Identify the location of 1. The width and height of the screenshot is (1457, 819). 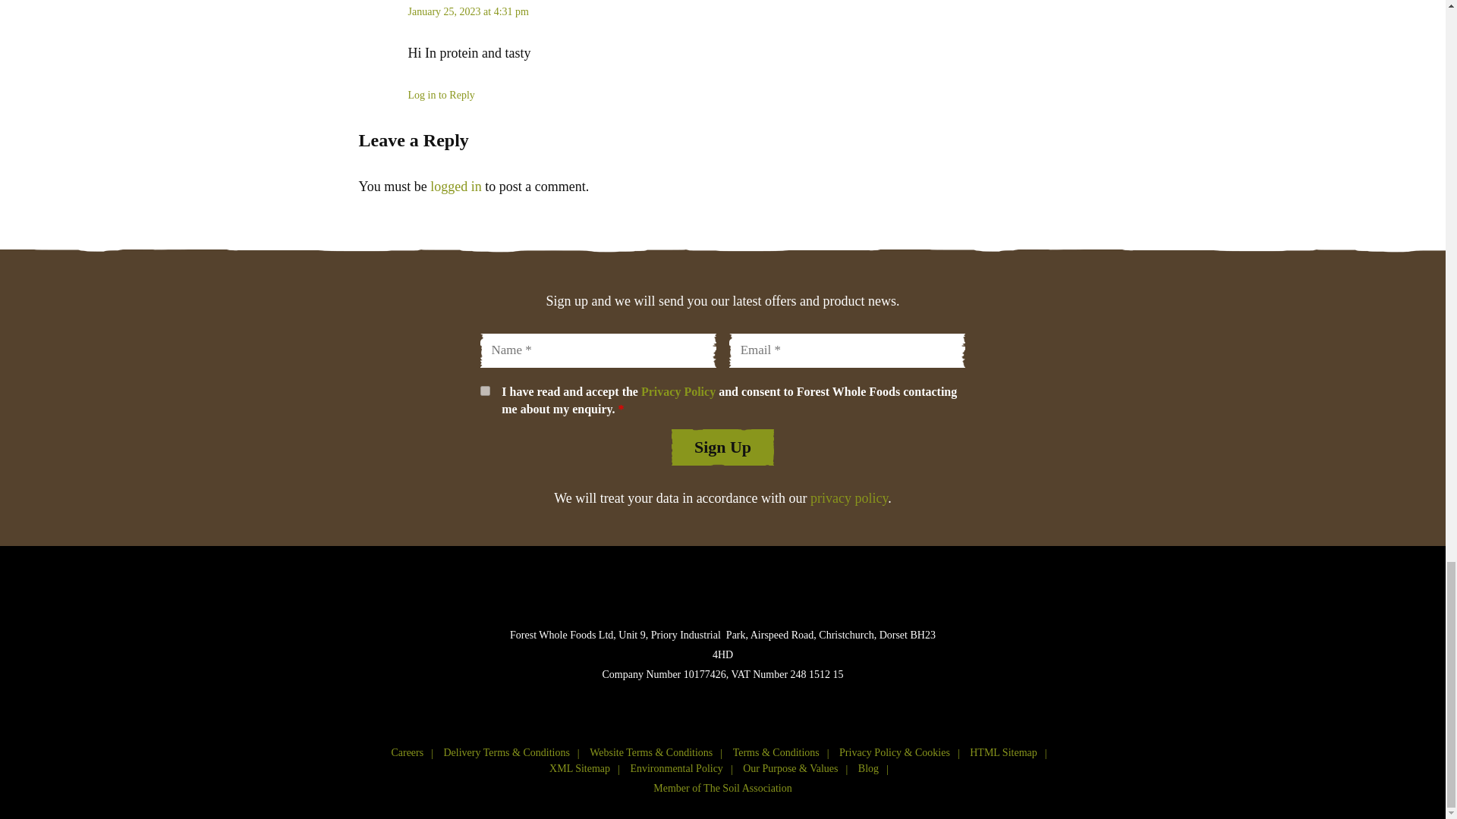
(484, 390).